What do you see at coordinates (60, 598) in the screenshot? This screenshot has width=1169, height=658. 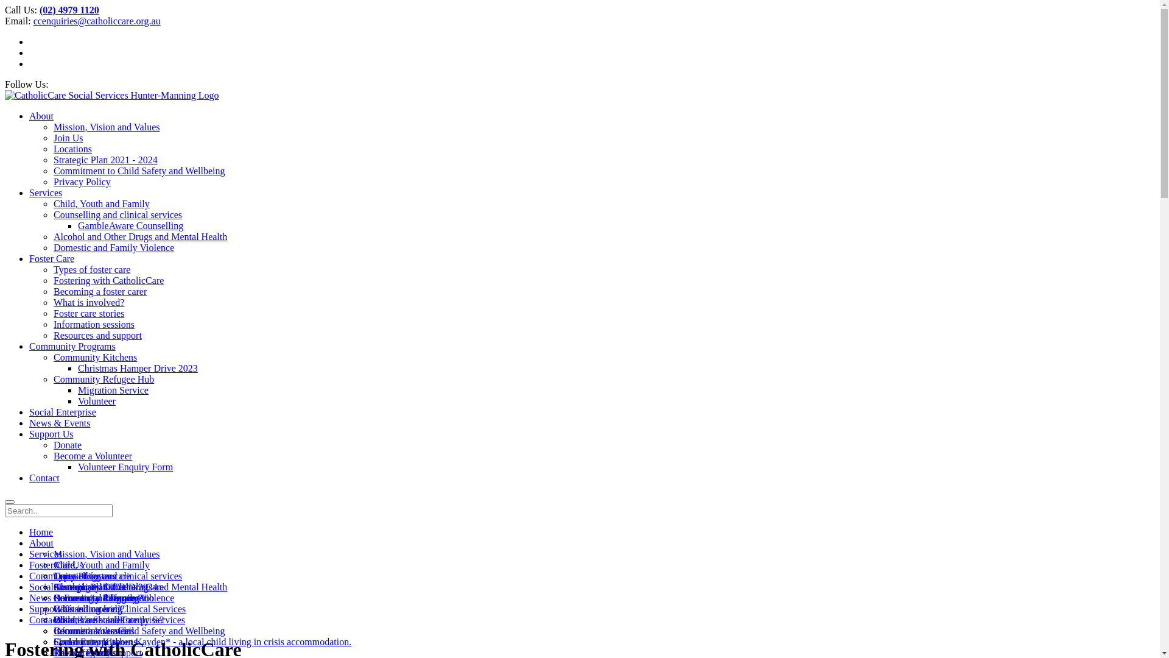 I see `News & Events` at bounding box center [60, 598].